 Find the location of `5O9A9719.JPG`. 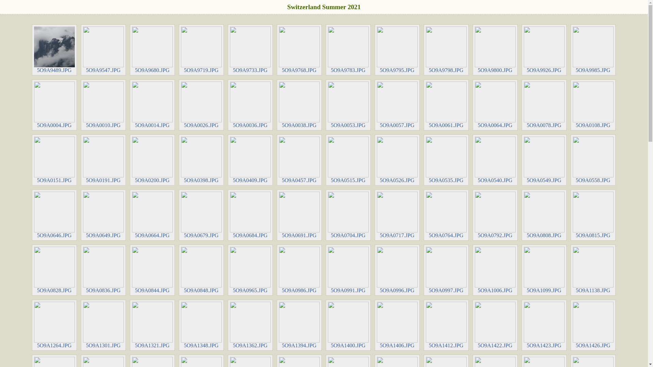

5O9A9719.JPG is located at coordinates (201, 50).